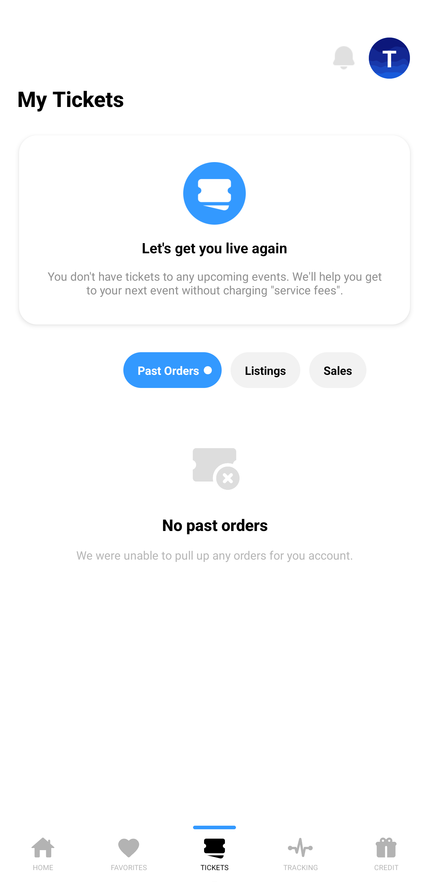 This screenshot has height=882, width=429. I want to click on TICKETS, so click(214, 852).